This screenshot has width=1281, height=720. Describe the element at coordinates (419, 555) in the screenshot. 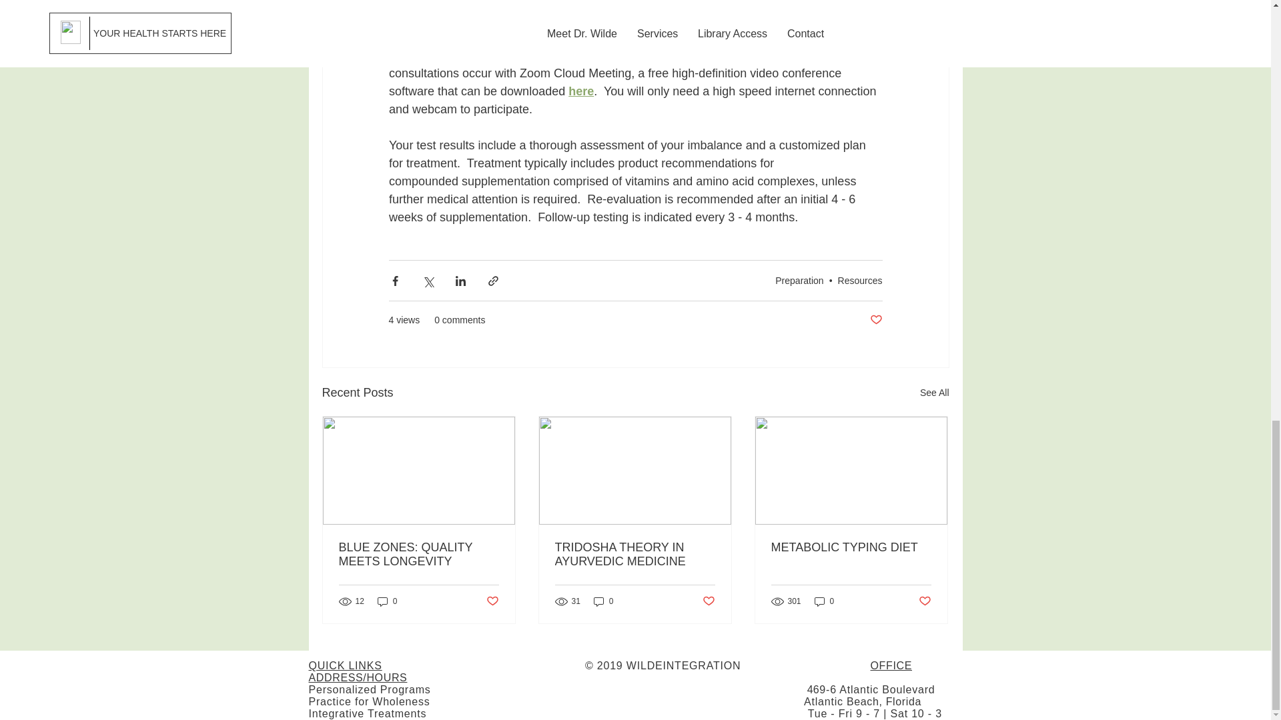

I see `BLUE ZONES: QUALITY MEETS LONGEVITY` at that location.